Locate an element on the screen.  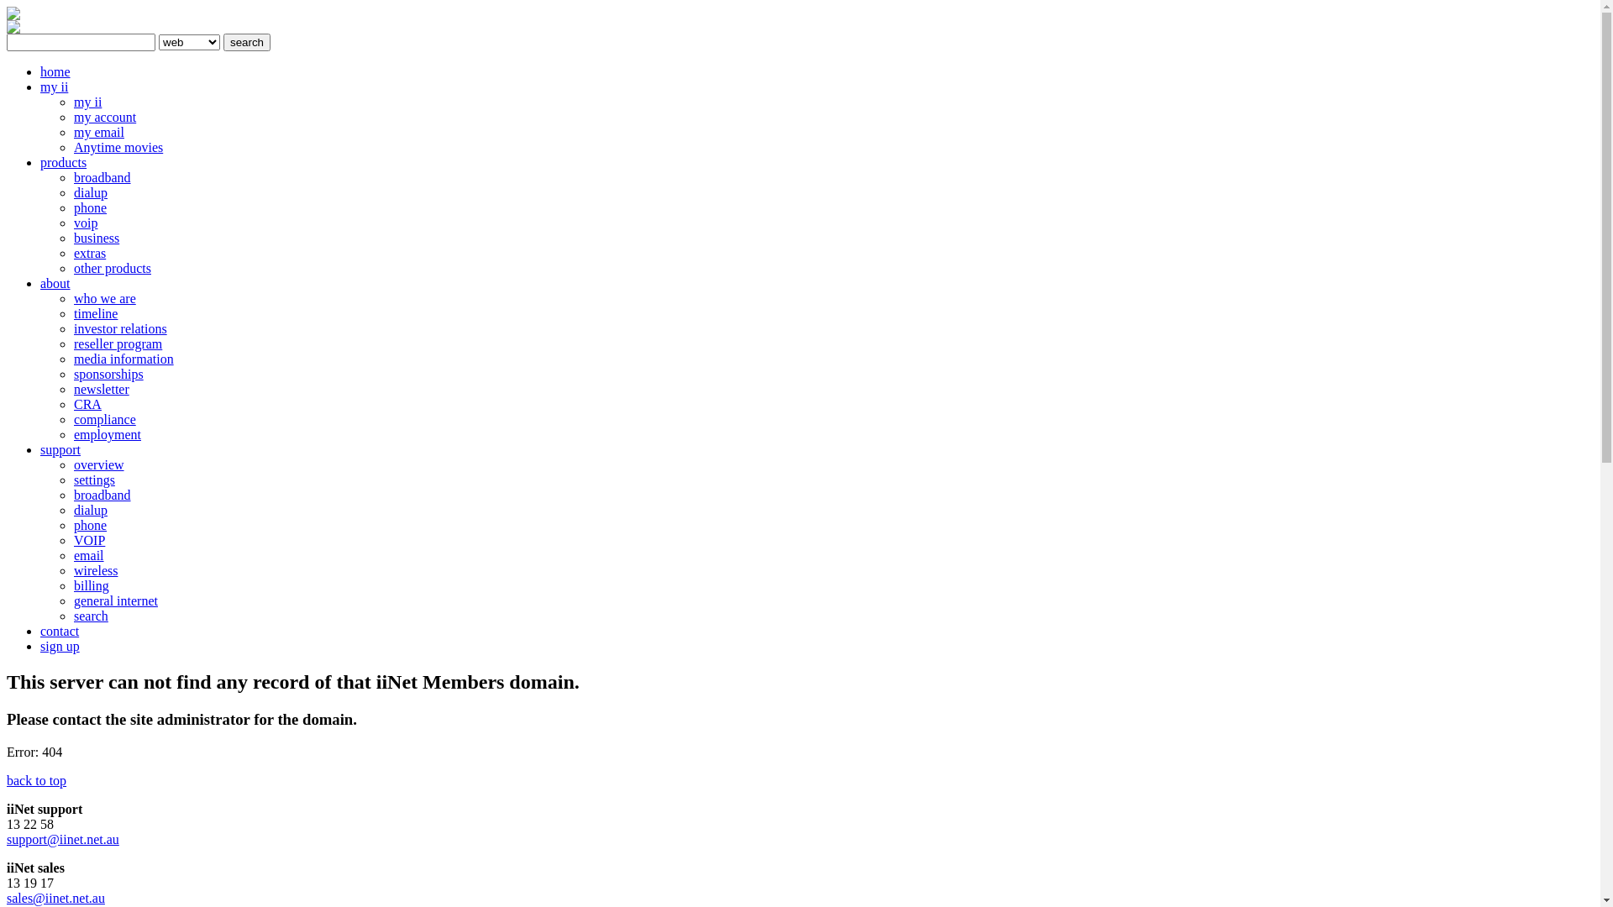
my ii is located at coordinates (54, 87).